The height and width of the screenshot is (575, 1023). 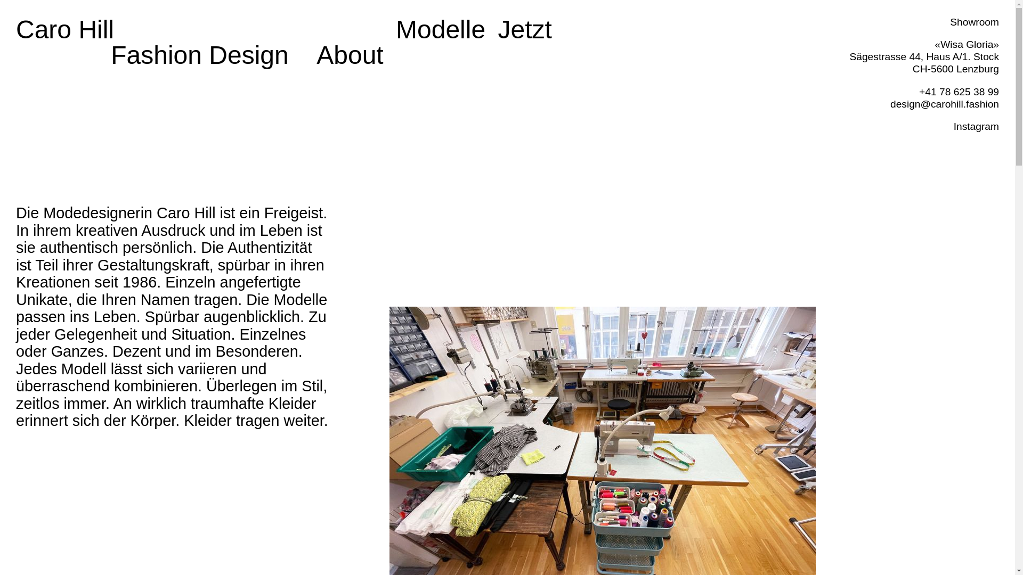 What do you see at coordinates (441, 30) in the screenshot?
I see `Modelle` at bounding box center [441, 30].